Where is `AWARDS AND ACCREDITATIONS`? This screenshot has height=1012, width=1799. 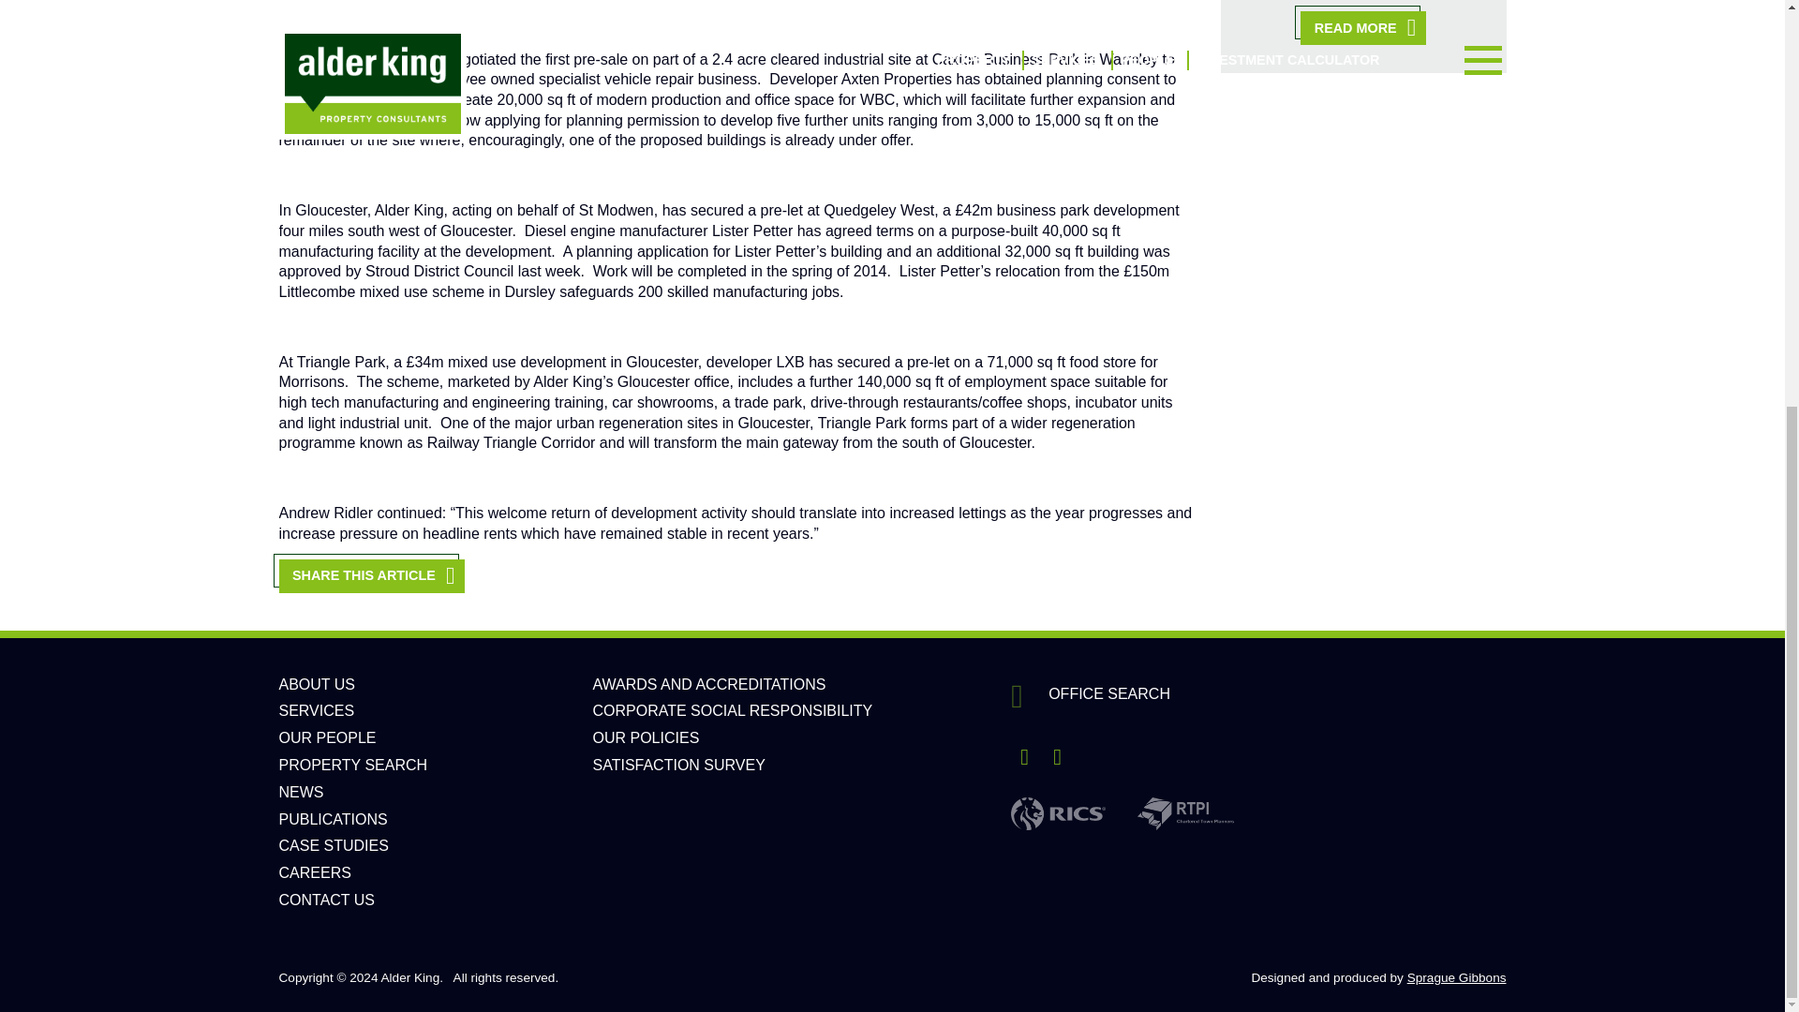
AWARDS AND ACCREDITATIONS is located at coordinates (708, 684).